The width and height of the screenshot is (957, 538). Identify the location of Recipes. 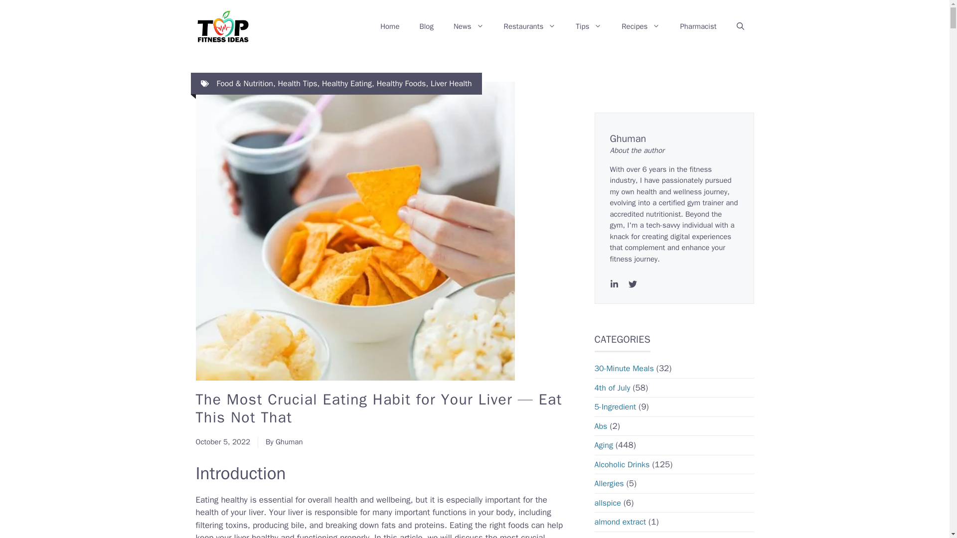
(640, 26).